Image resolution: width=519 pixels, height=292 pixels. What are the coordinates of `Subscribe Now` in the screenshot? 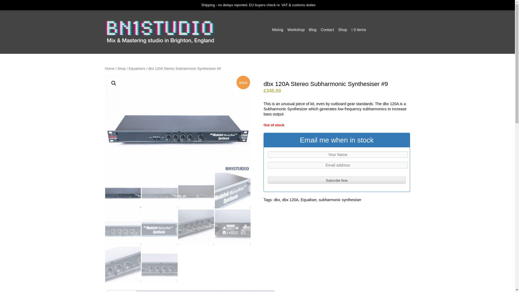 It's located at (336, 180).